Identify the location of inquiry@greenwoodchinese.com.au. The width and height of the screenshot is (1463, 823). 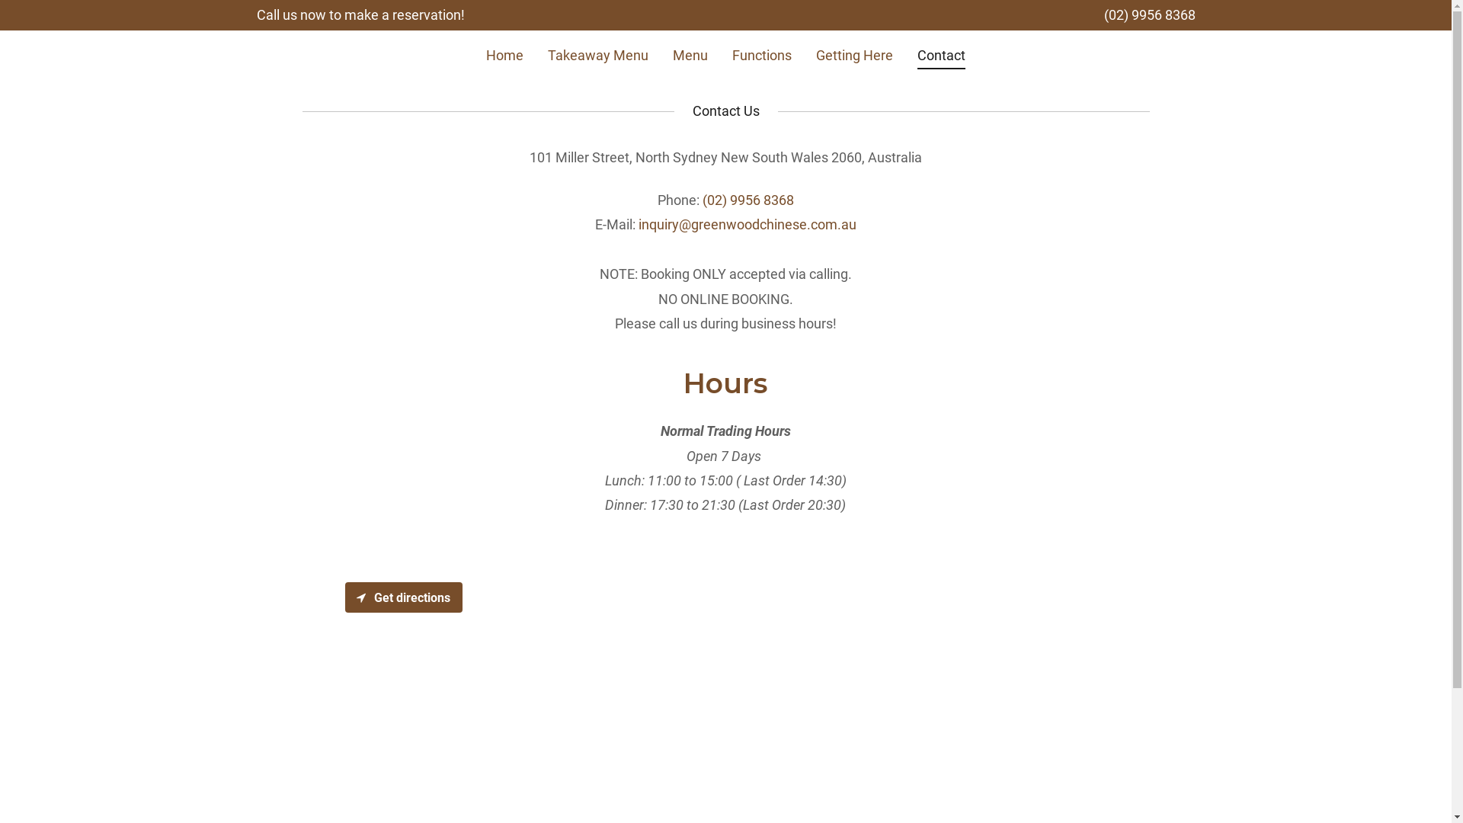
(748, 224).